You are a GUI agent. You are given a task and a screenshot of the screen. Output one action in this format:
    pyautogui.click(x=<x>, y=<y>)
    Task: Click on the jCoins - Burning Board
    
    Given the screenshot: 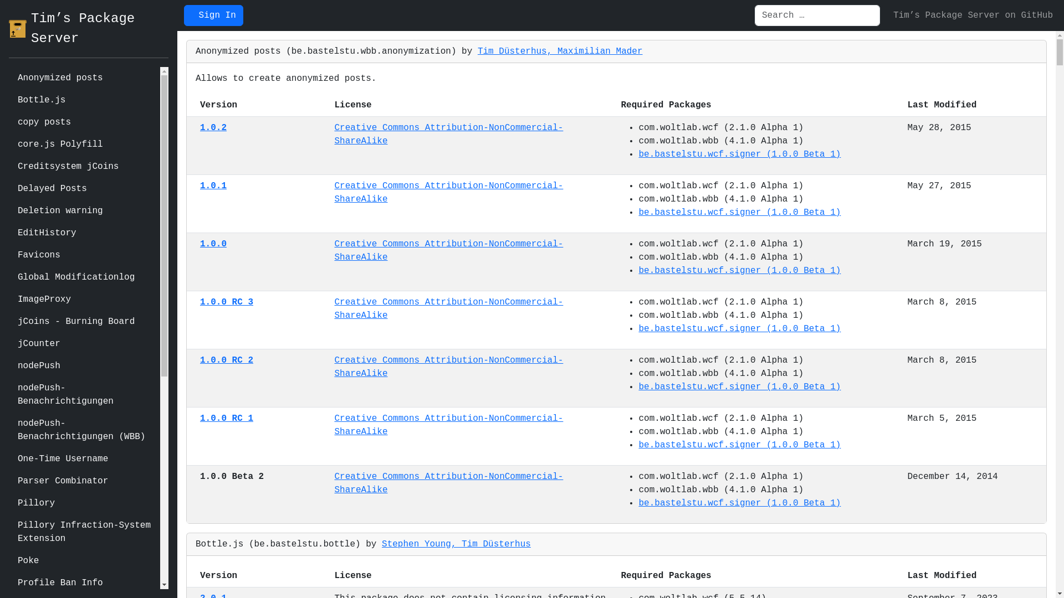 What is the action you would take?
    pyautogui.click(x=84, y=322)
    